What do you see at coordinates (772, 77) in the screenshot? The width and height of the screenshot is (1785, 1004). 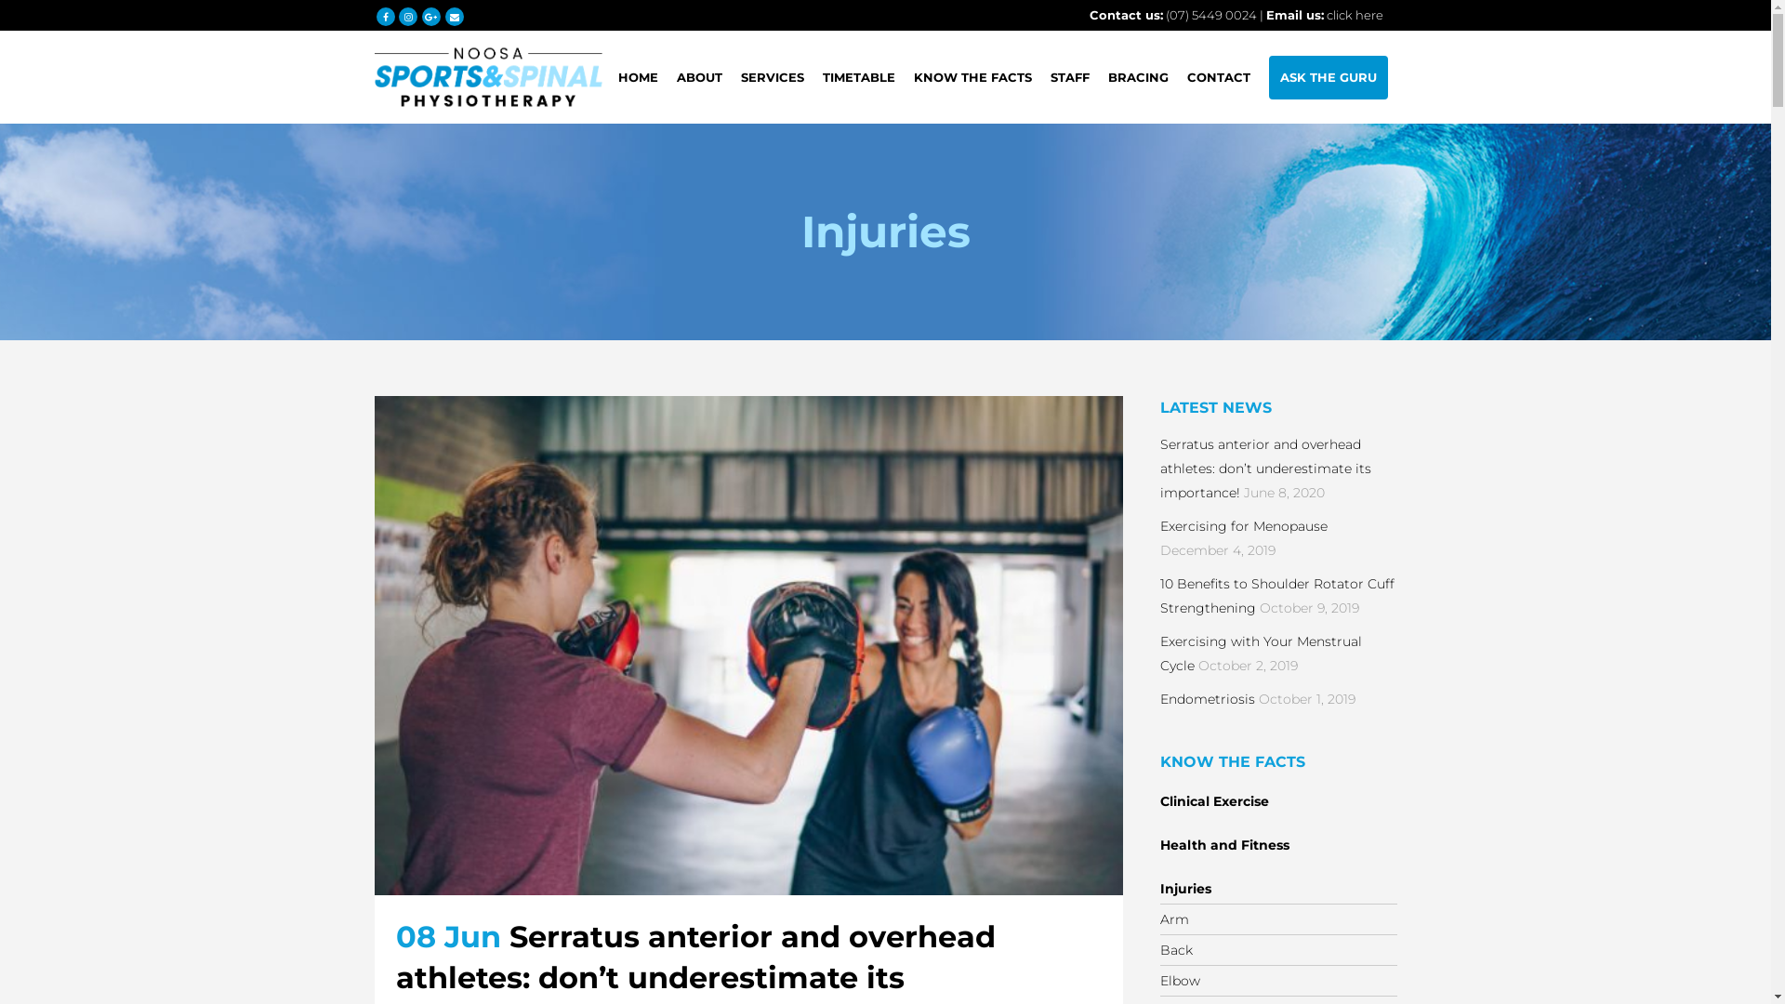 I see `SERVICES` at bounding box center [772, 77].